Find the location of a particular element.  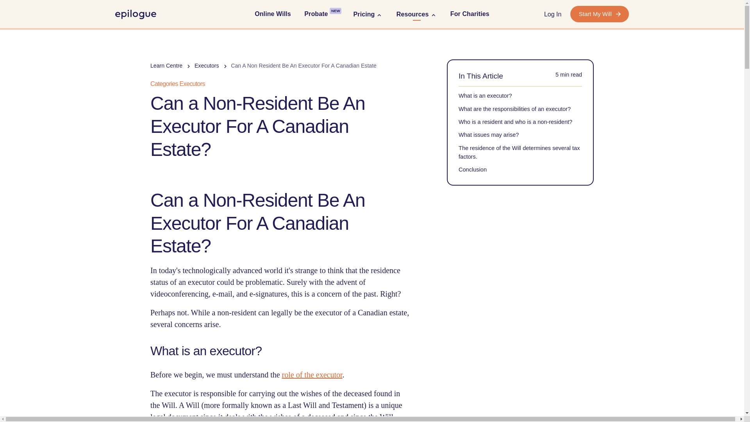

Probate is located at coordinates (316, 14).